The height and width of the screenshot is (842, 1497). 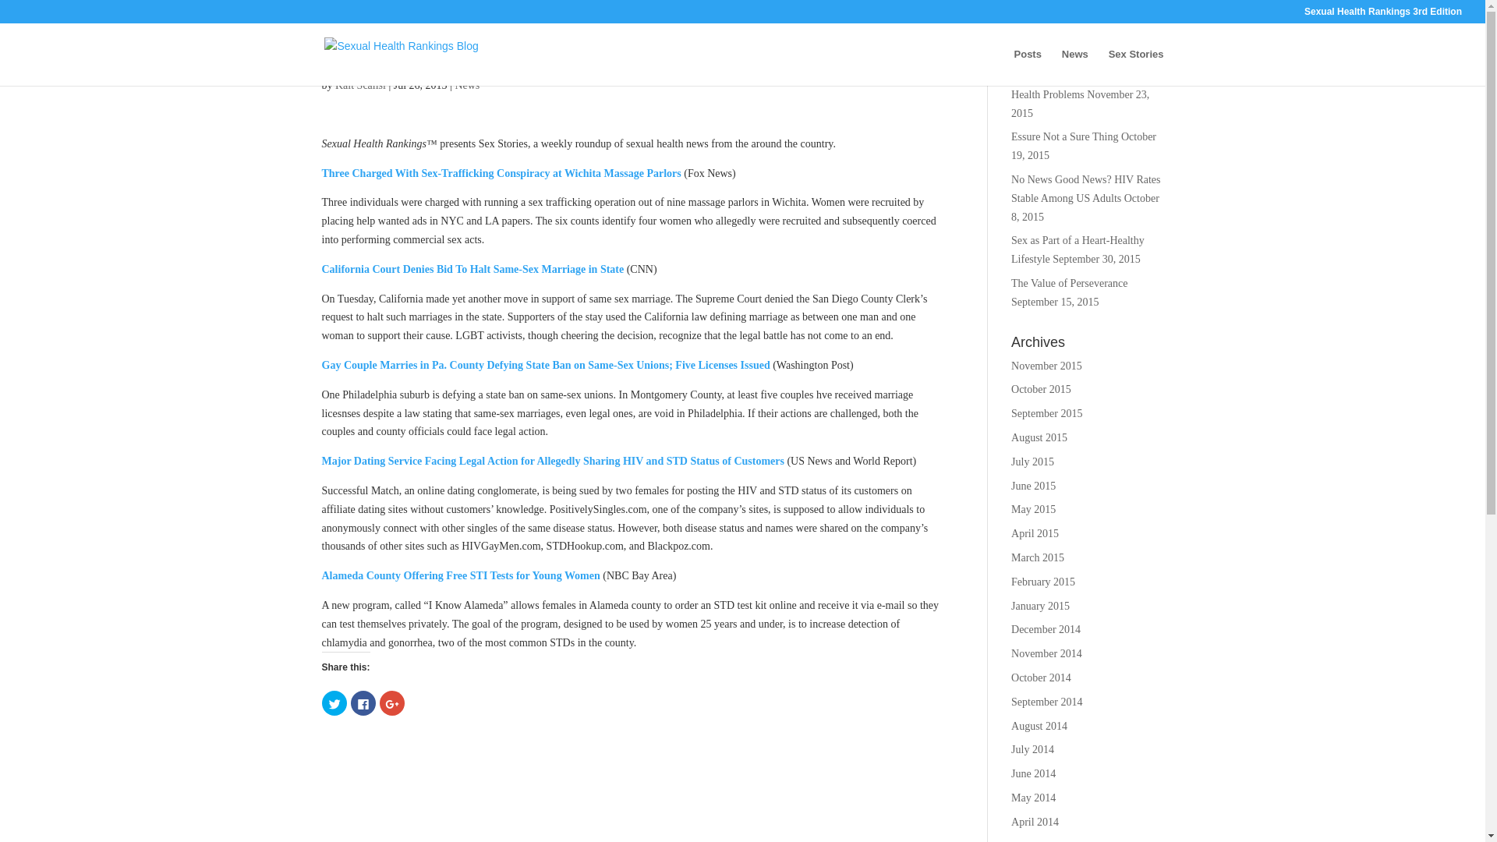 I want to click on February 2015, so click(x=1043, y=582).